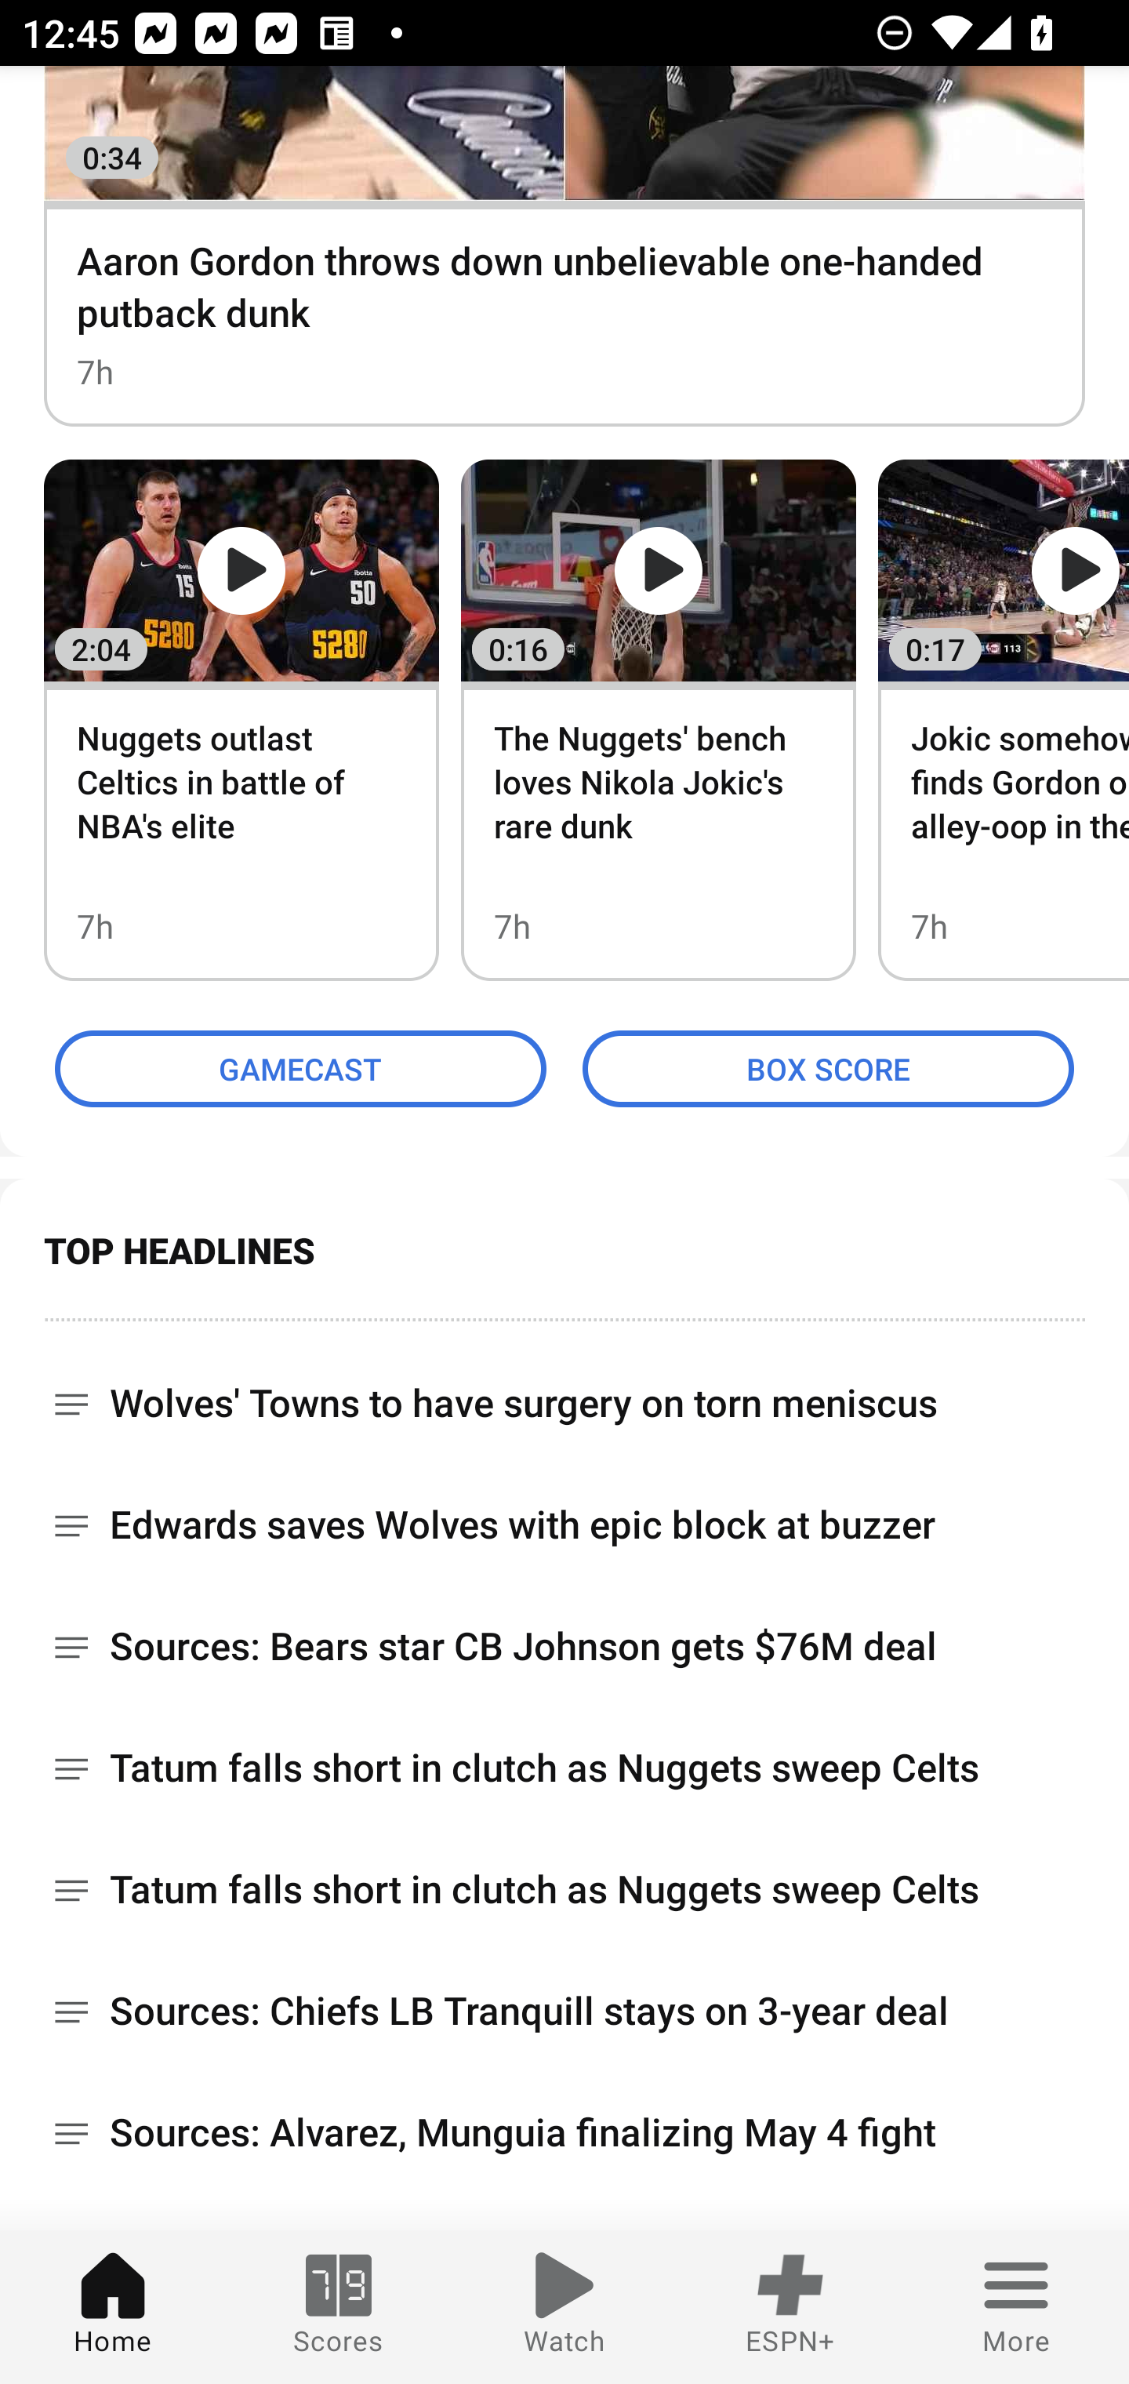 The height and width of the screenshot is (2384, 1129). Describe the element at coordinates (564, 1645) in the screenshot. I see ` Sources: Bears star CB Johnson gets $76M deal` at that location.